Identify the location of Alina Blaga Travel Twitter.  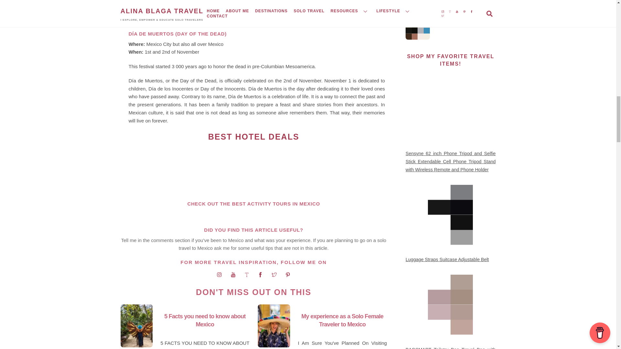
(274, 275).